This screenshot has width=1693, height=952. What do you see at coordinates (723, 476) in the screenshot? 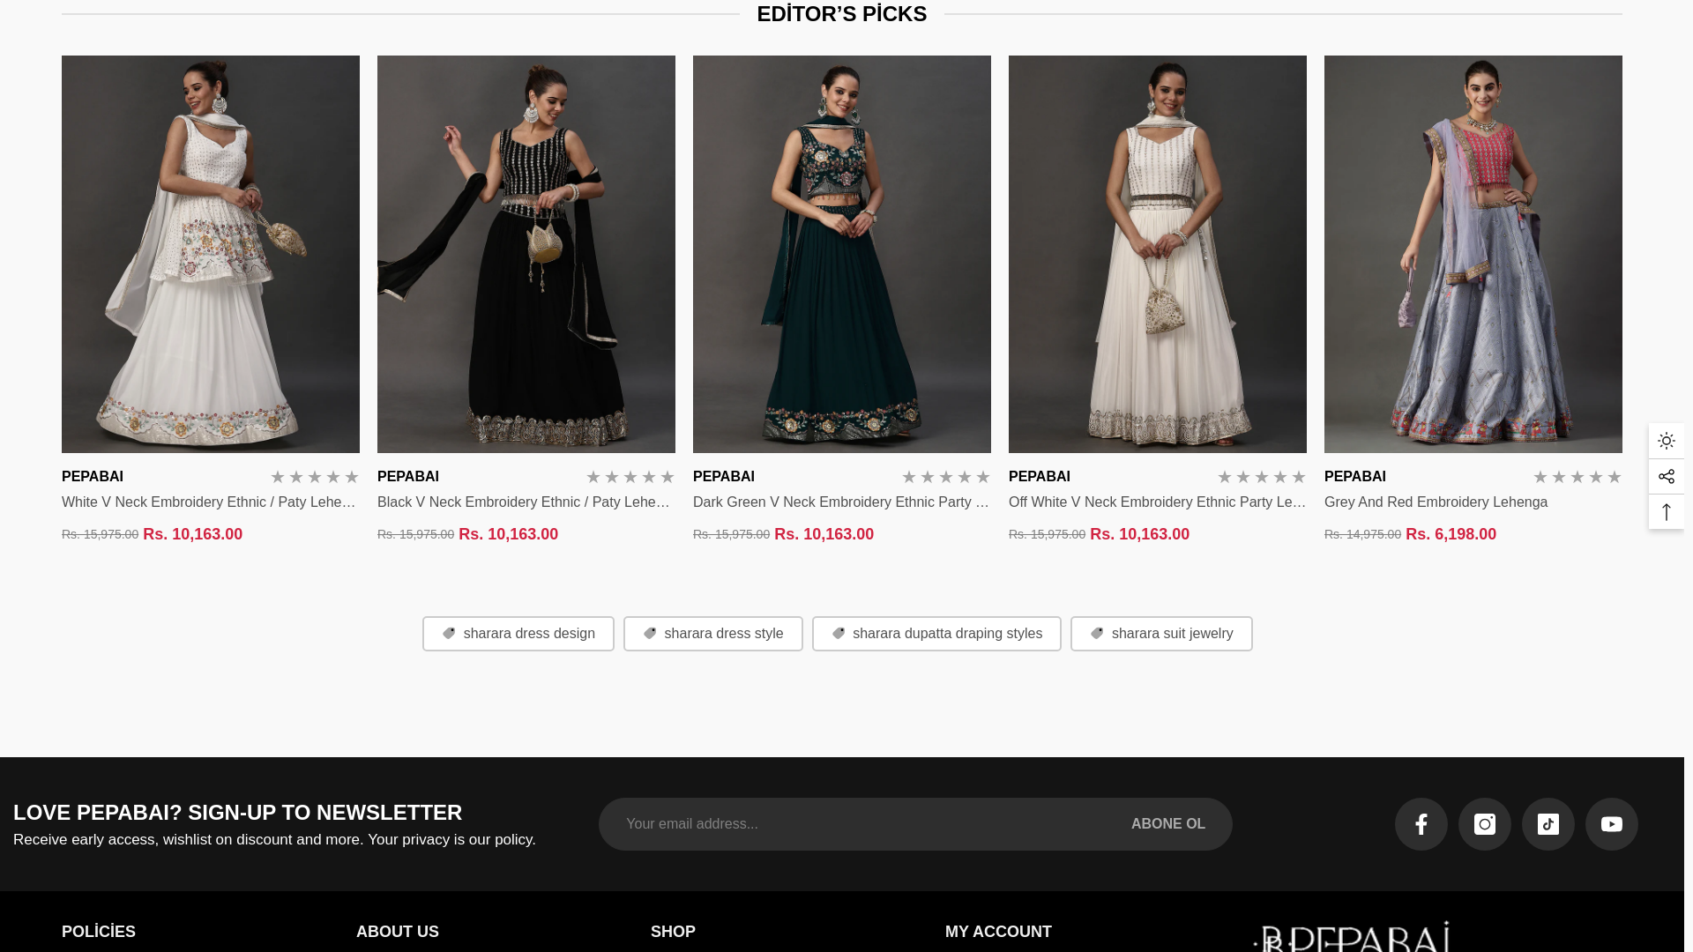
I see `PEPABAI` at bounding box center [723, 476].